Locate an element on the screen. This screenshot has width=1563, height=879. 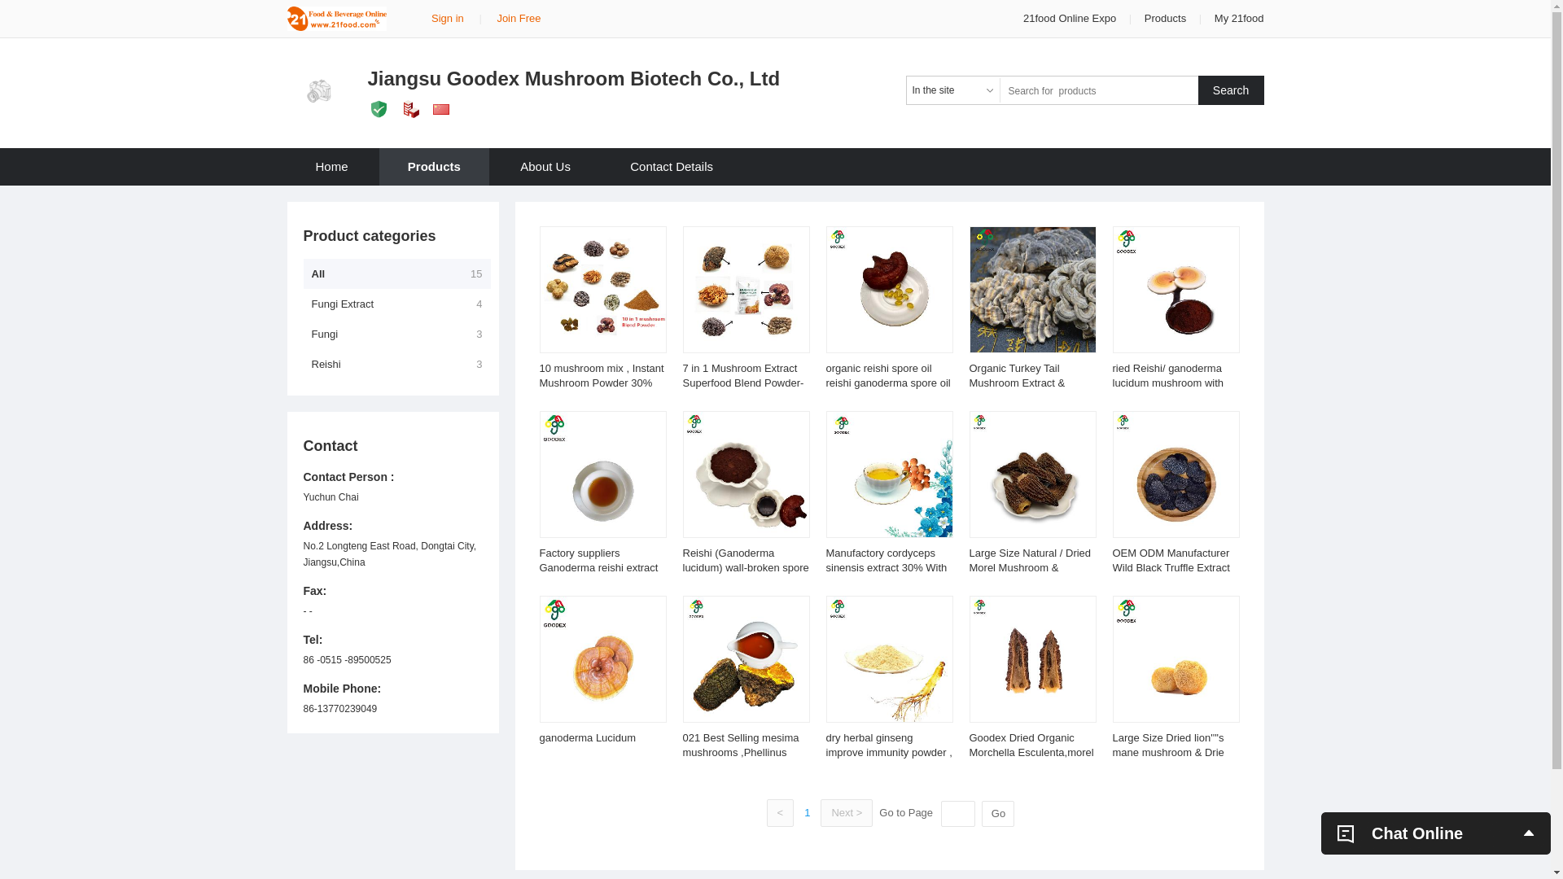
Go is located at coordinates (998, 814).